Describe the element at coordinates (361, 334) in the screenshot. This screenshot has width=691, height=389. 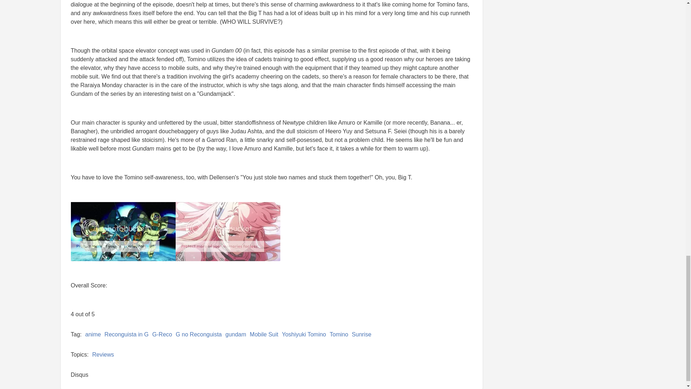
I see `Sunrise` at that location.